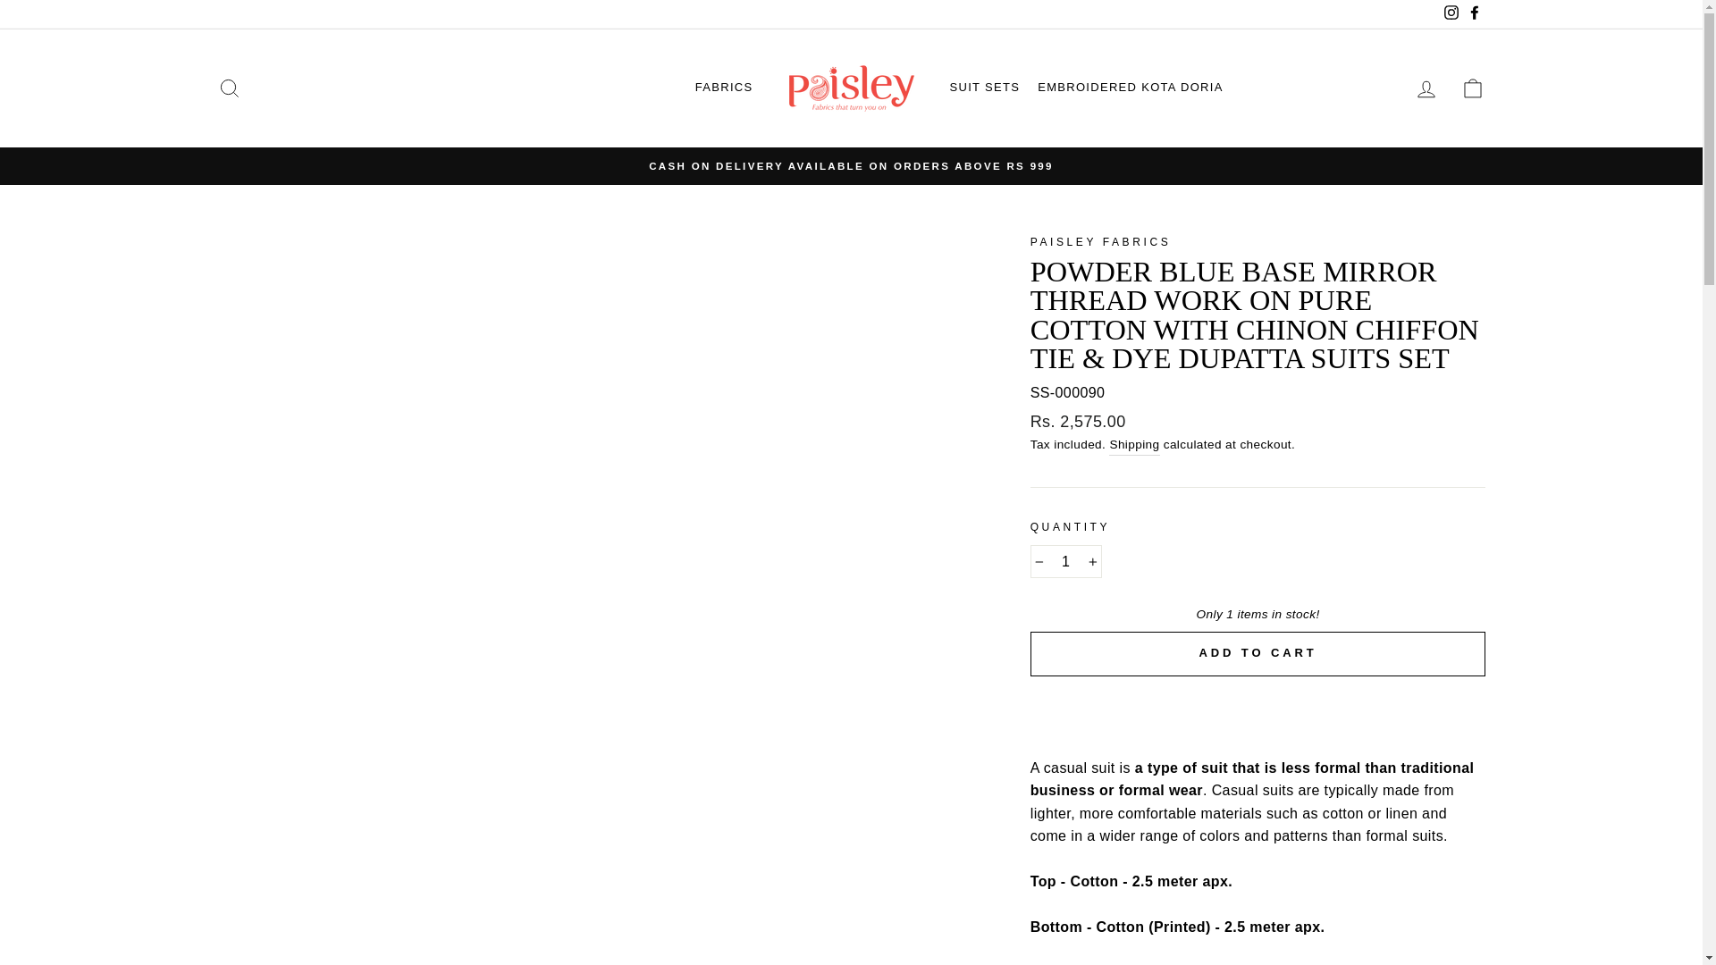 This screenshot has width=1716, height=965. What do you see at coordinates (724, 88) in the screenshot?
I see `FABRICS` at bounding box center [724, 88].